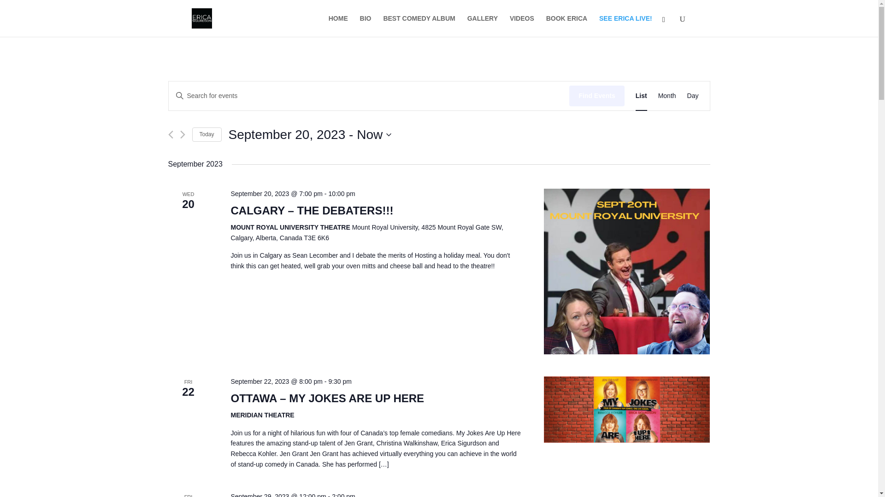 This screenshot has width=885, height=497. Describe the element at coordinates (482, 26) in the screenshot. I see `GALLERY` at that location.